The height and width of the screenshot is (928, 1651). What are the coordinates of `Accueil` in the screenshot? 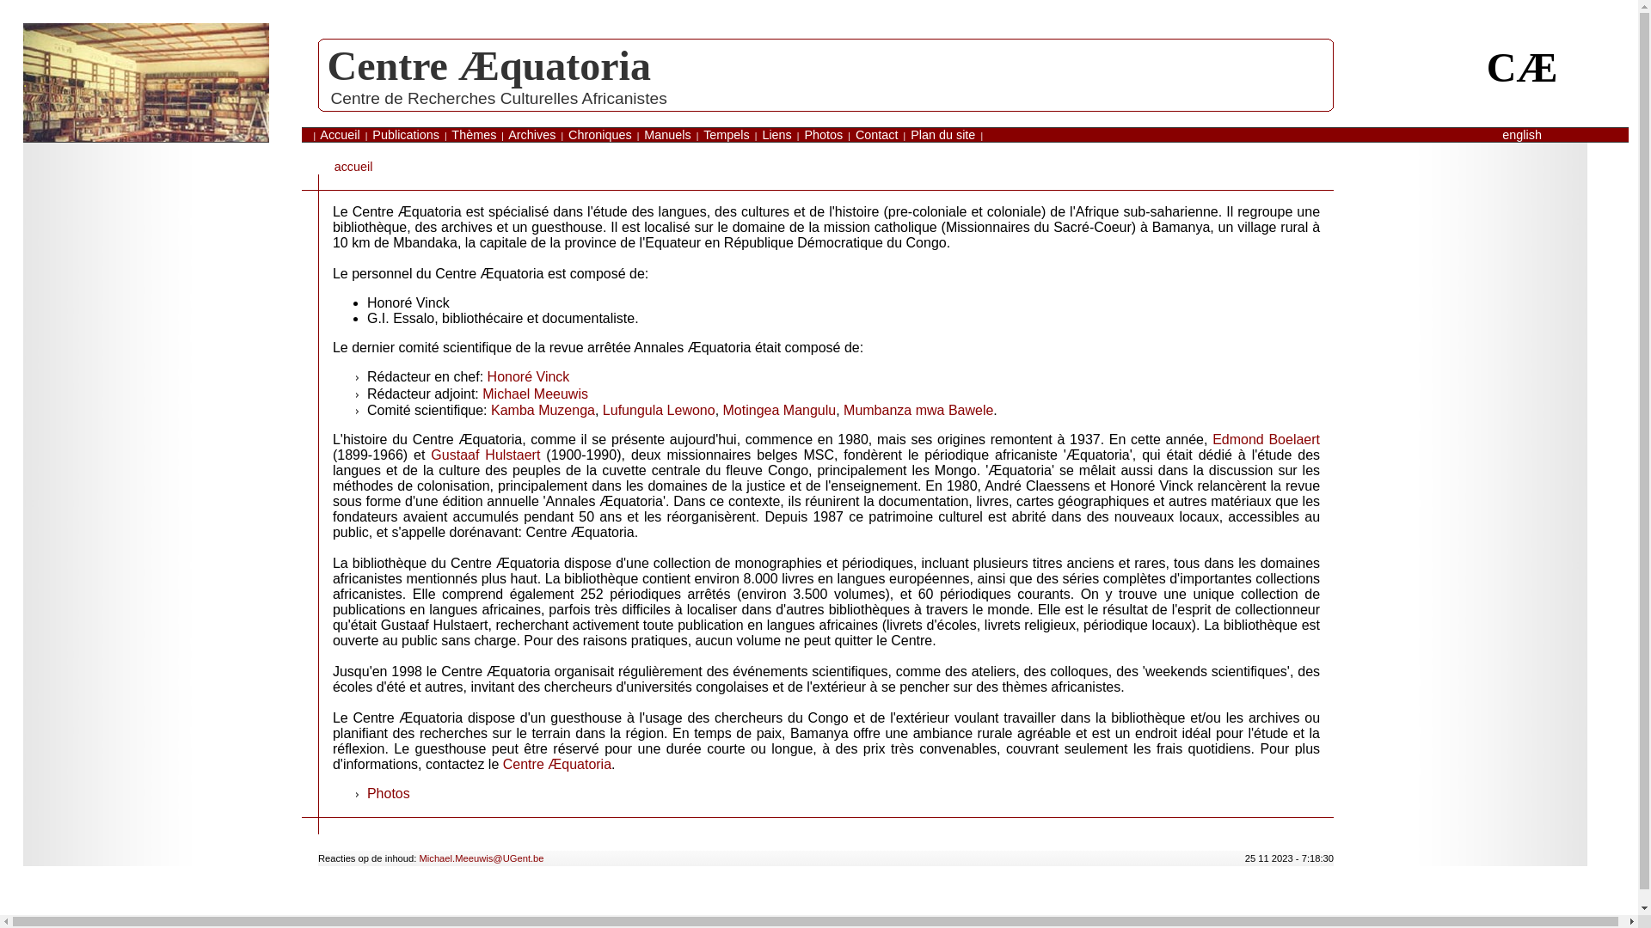 It's located at (340, 135).